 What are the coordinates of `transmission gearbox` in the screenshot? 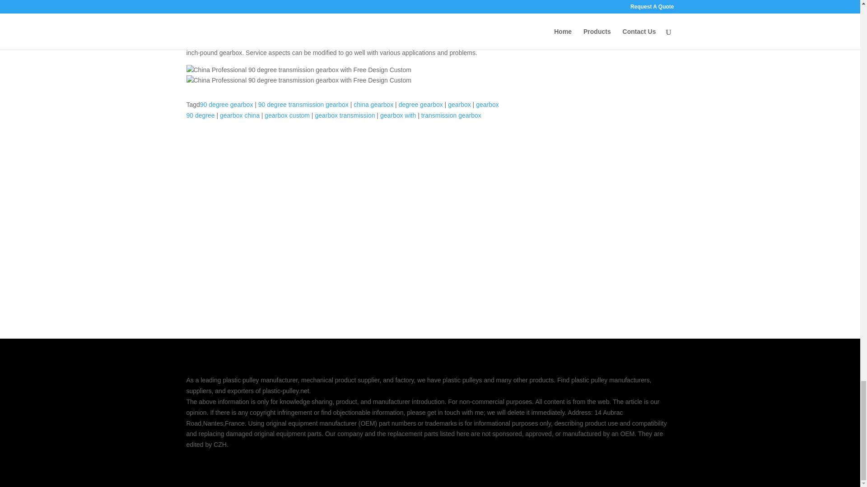 It's located at (451, 115).